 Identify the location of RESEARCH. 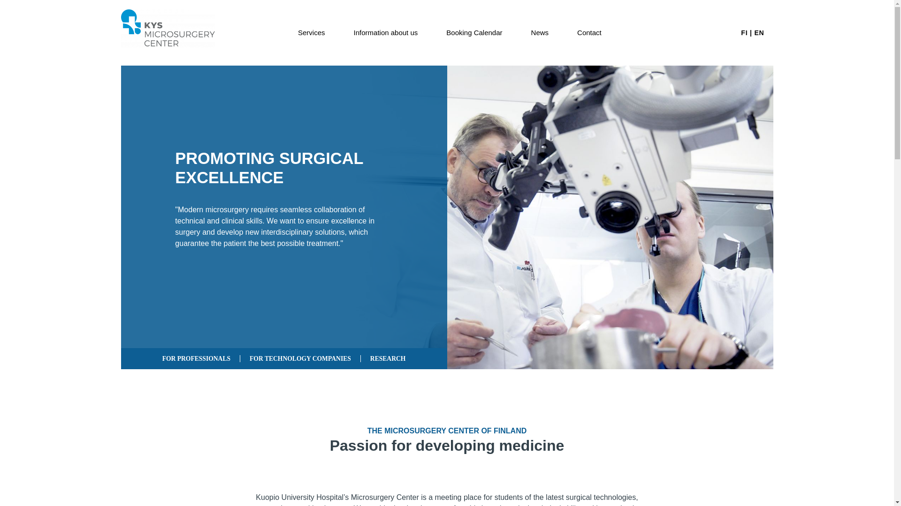
(388, 359).